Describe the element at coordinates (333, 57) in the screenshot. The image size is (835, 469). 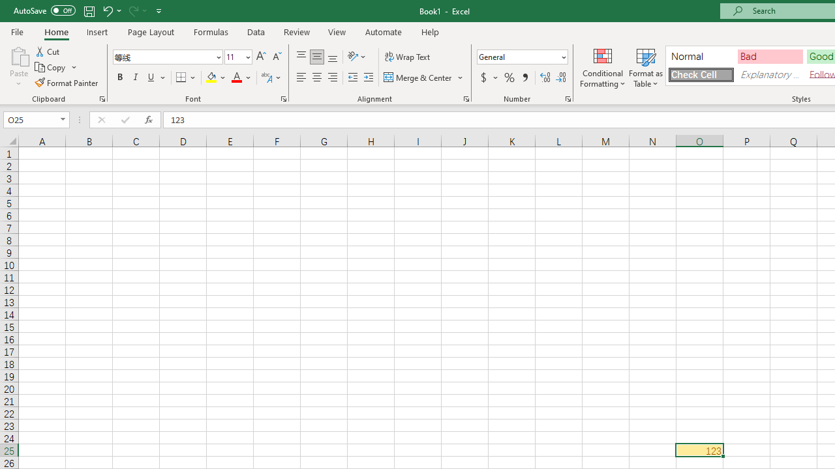
I see `Bottom Align` at that location.